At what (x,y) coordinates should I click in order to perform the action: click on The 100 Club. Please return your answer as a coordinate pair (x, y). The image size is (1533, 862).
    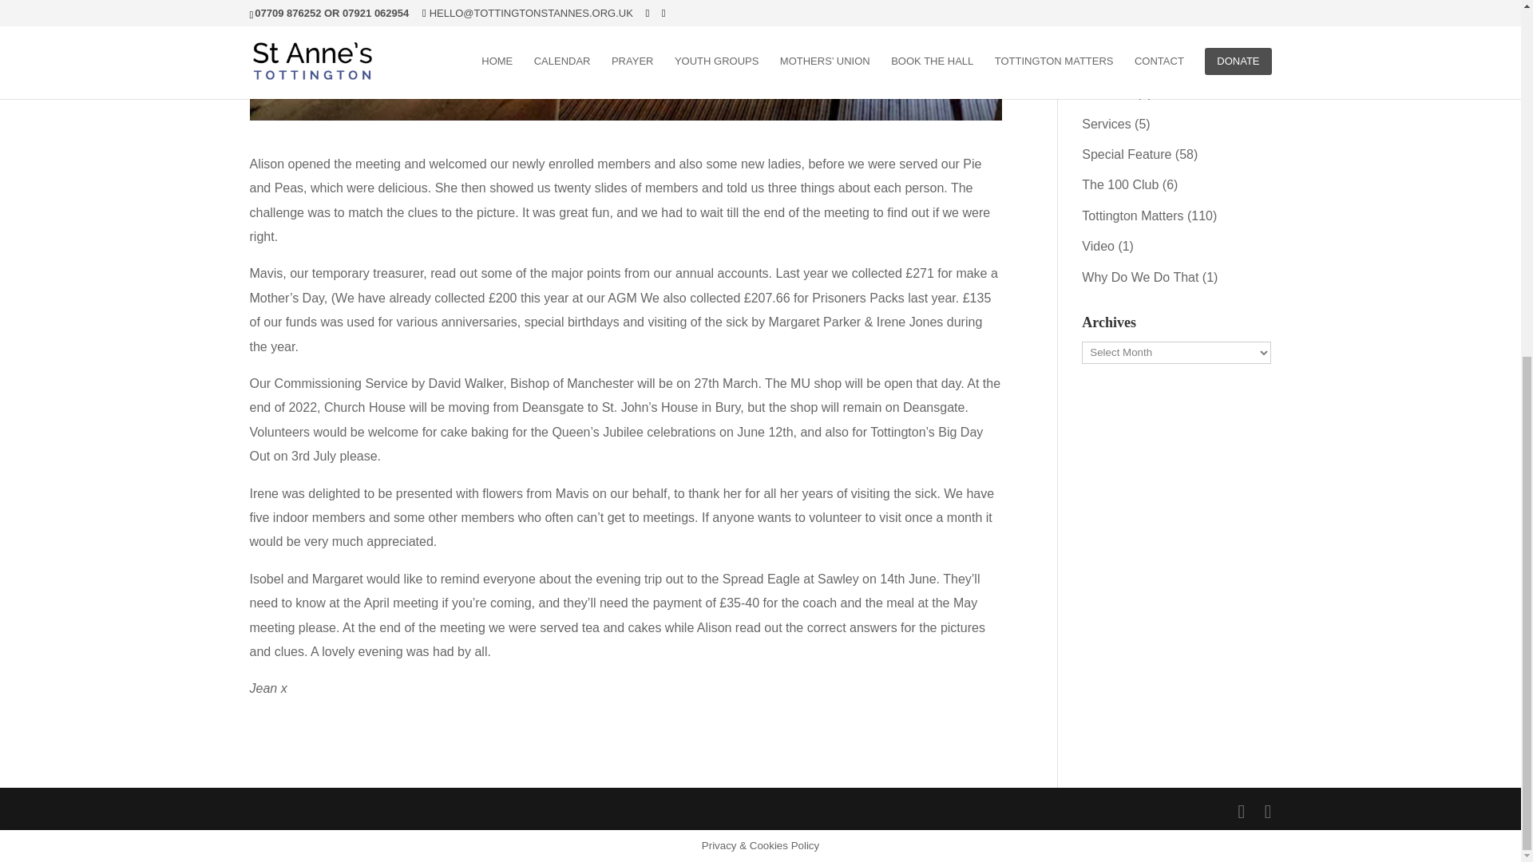
    Looking at the image, I should click on (1120, 184).